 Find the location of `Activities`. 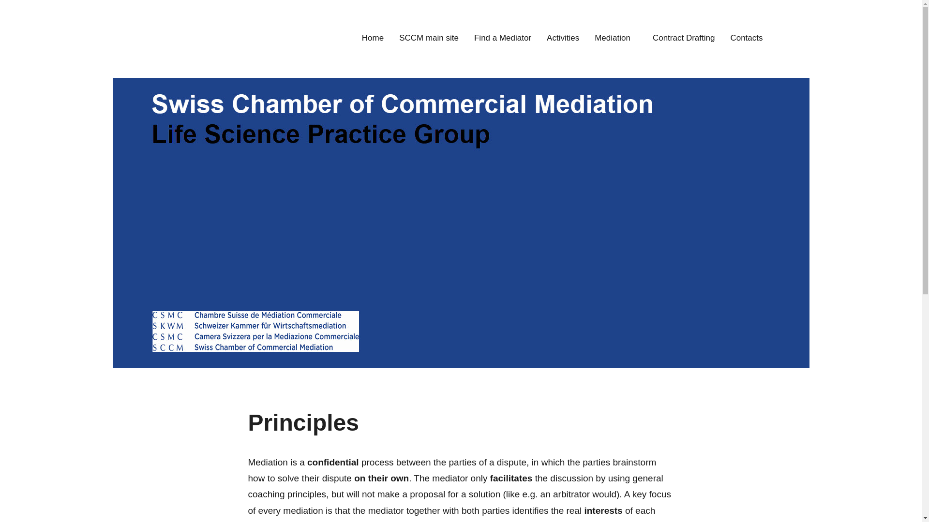

Activities is located at coordinates (563, 39).